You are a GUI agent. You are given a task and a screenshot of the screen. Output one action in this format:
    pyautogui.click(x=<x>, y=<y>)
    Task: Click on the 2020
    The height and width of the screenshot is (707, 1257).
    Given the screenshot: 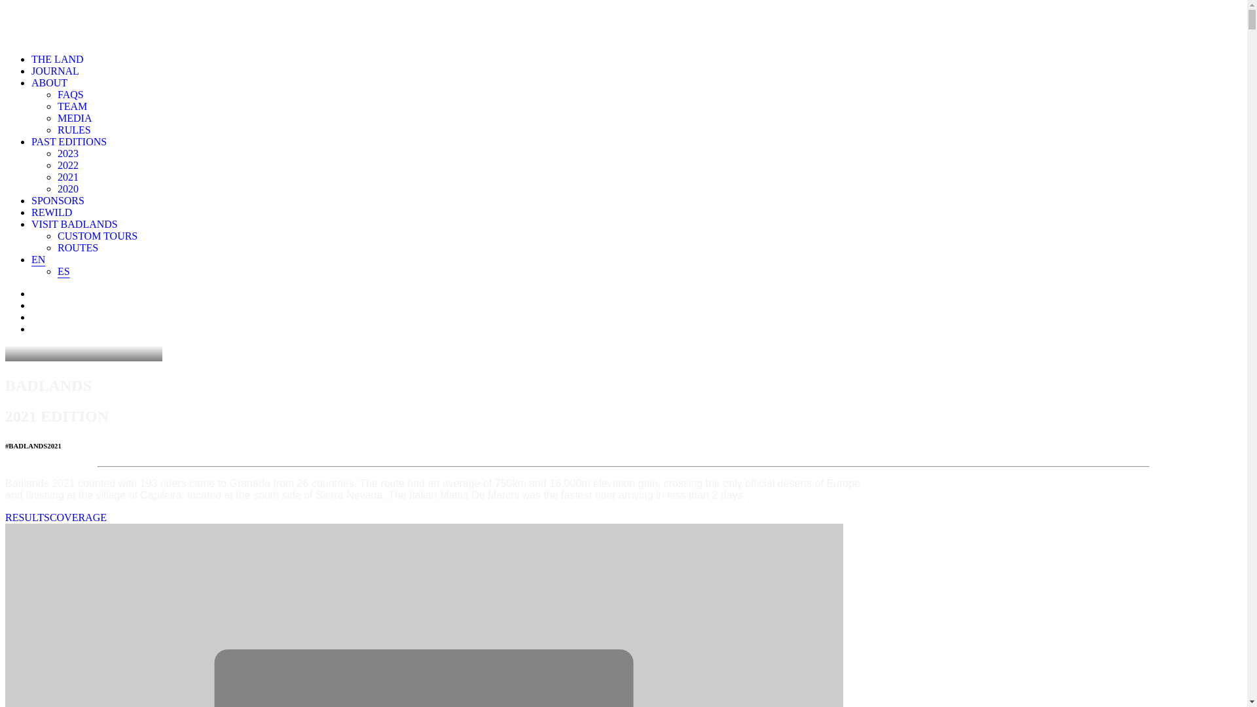 What is the action you would take?
    pyautogui.click(x=68, y=189)
    